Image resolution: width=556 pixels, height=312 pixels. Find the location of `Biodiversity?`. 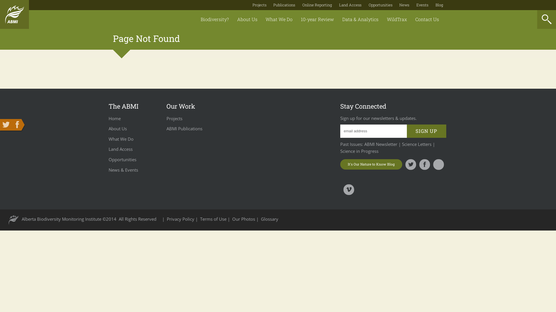

Biodiversity? is located at coordinates (215, 20).